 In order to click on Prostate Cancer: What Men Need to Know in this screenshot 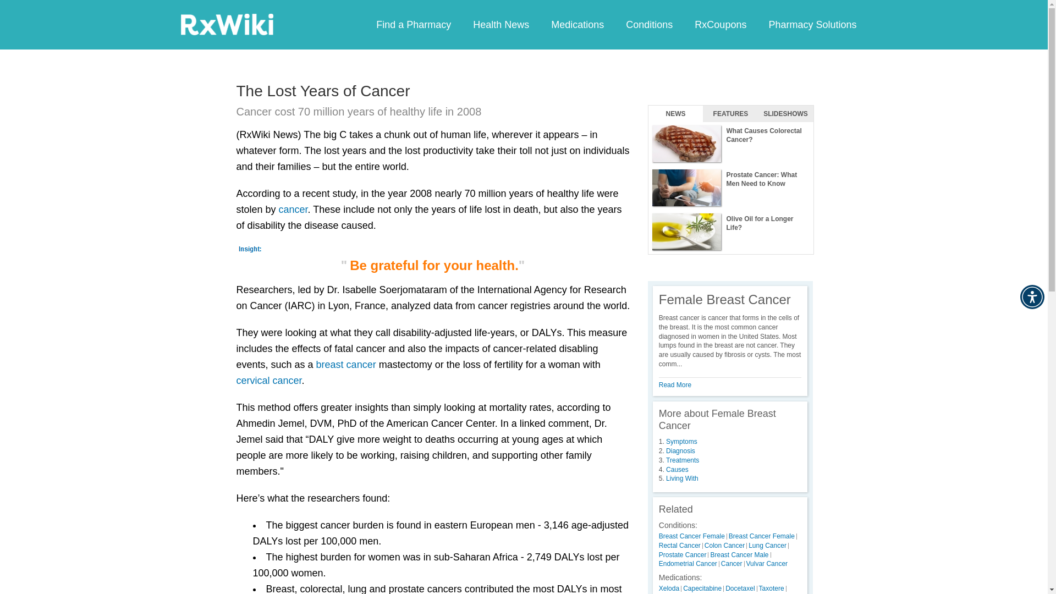, I will do `click(730, 188)`.